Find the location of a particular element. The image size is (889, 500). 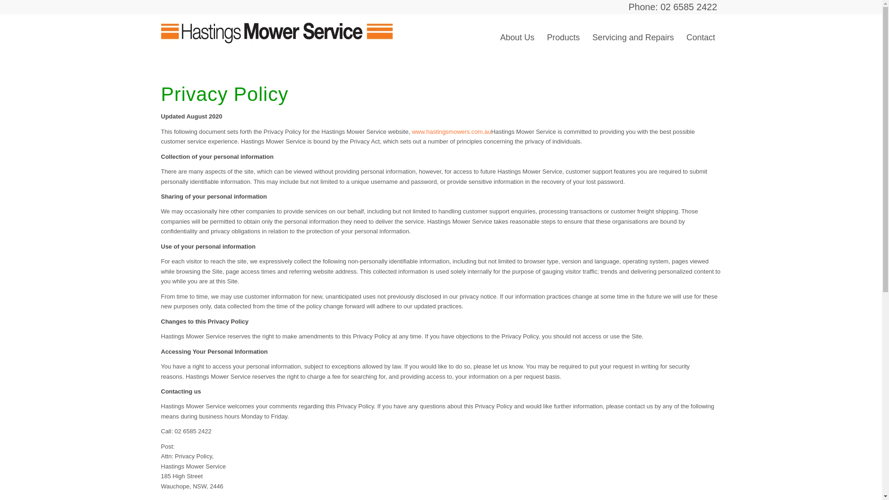

Phone: 02 6585 2422 is located at coordinates (673, 7).